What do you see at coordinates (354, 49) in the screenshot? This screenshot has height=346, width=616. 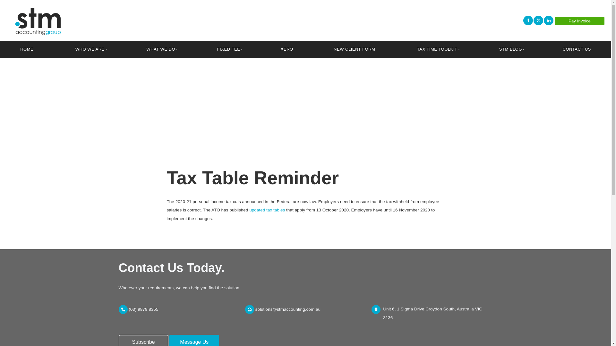 I see `NEW CLIENT FORM` at bounding box center [354, 49].